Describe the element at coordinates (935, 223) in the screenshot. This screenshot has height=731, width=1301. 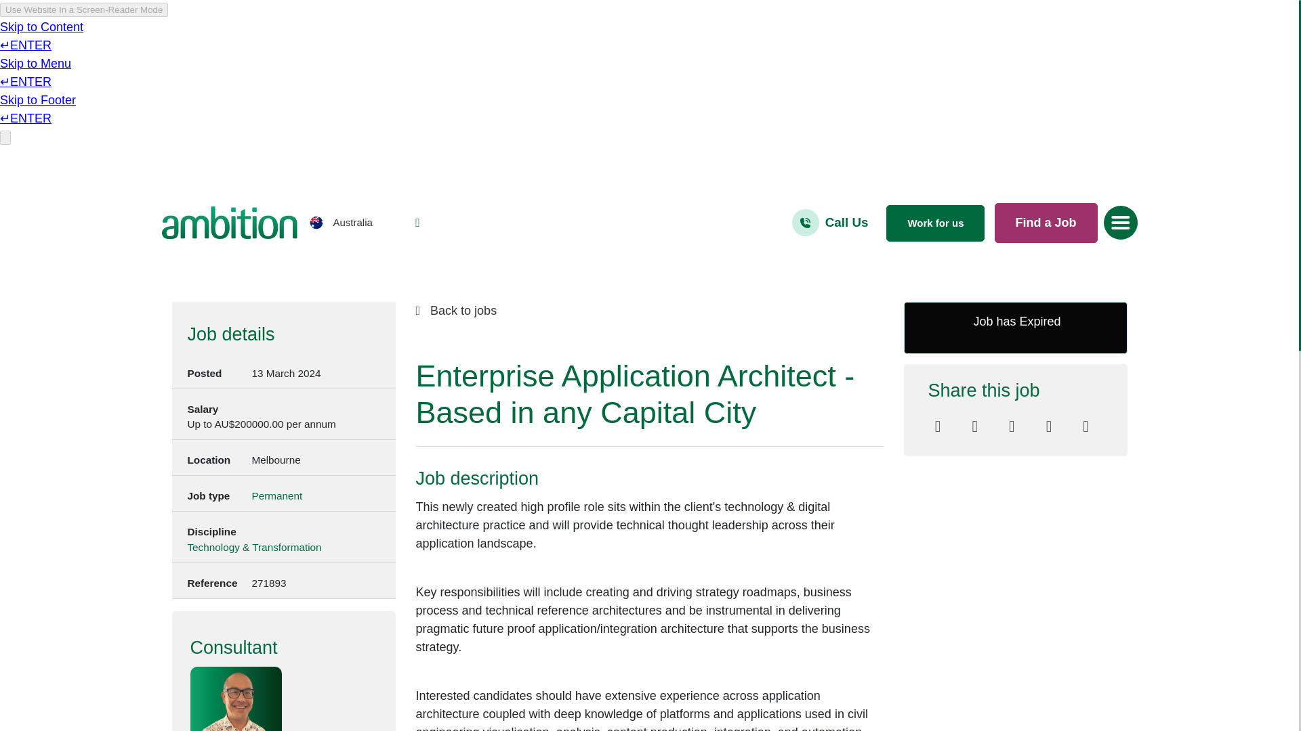
I see `Work for us` at that location.